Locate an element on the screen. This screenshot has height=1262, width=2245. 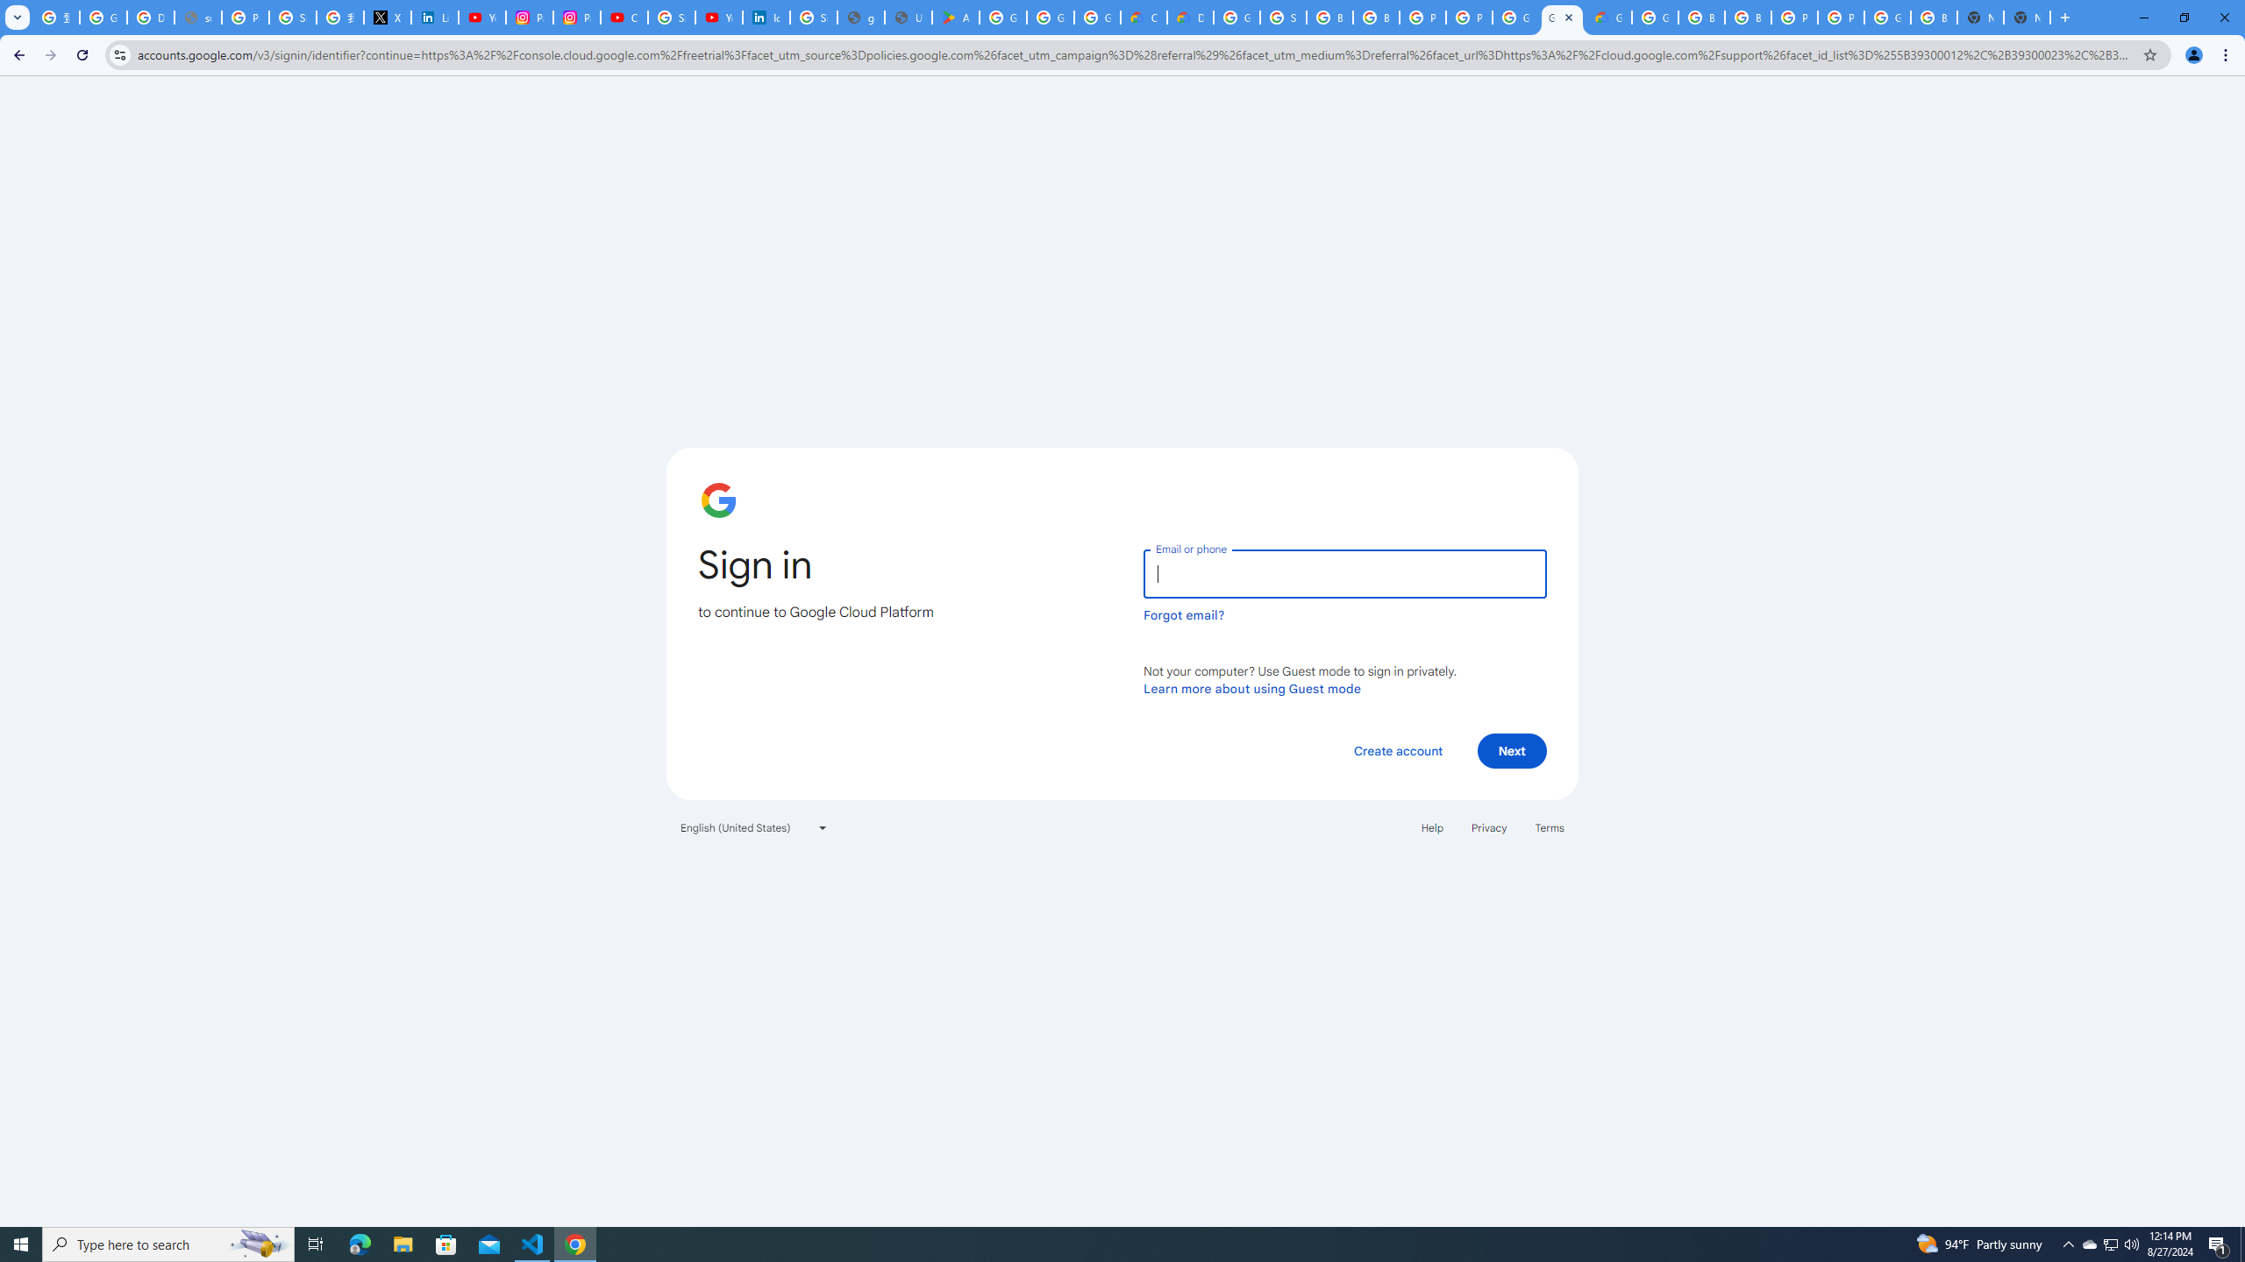
Learn more about using Guest mode is located at coordinates (1252, 688).